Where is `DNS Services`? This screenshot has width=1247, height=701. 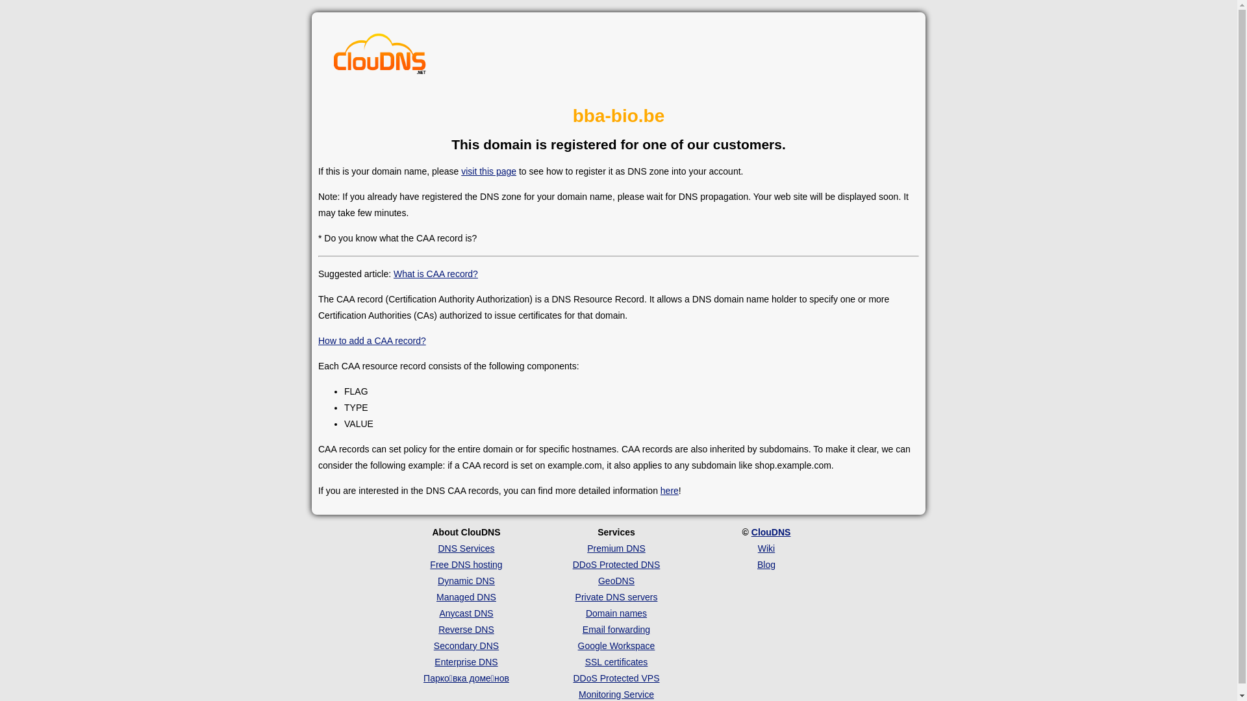
DNS Services is located at coordinates (466, 548).